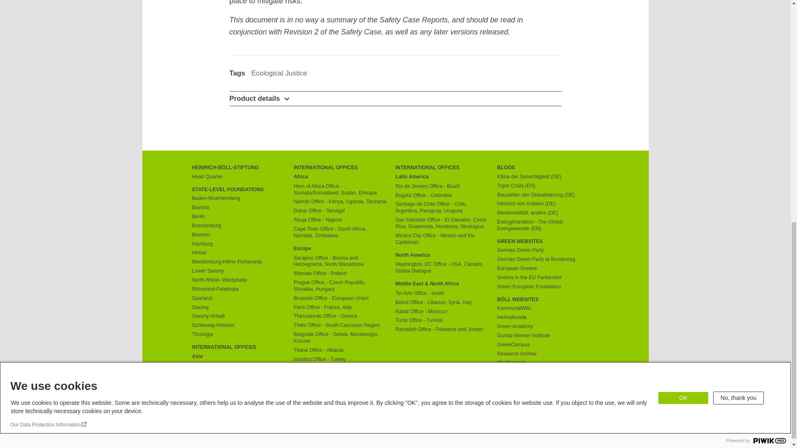  What do you see at coordinates (238, 325) in the screenshot?
I see `Schleswig-Holstein` at bounding box center [238, 325].